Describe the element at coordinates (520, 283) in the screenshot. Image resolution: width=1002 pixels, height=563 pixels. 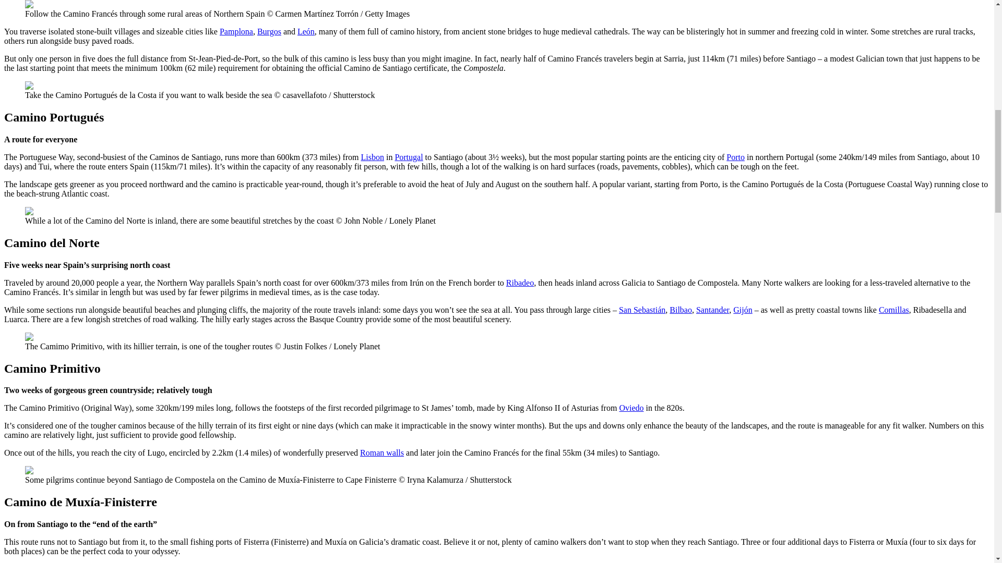
I see `Ribadeo` at that location.